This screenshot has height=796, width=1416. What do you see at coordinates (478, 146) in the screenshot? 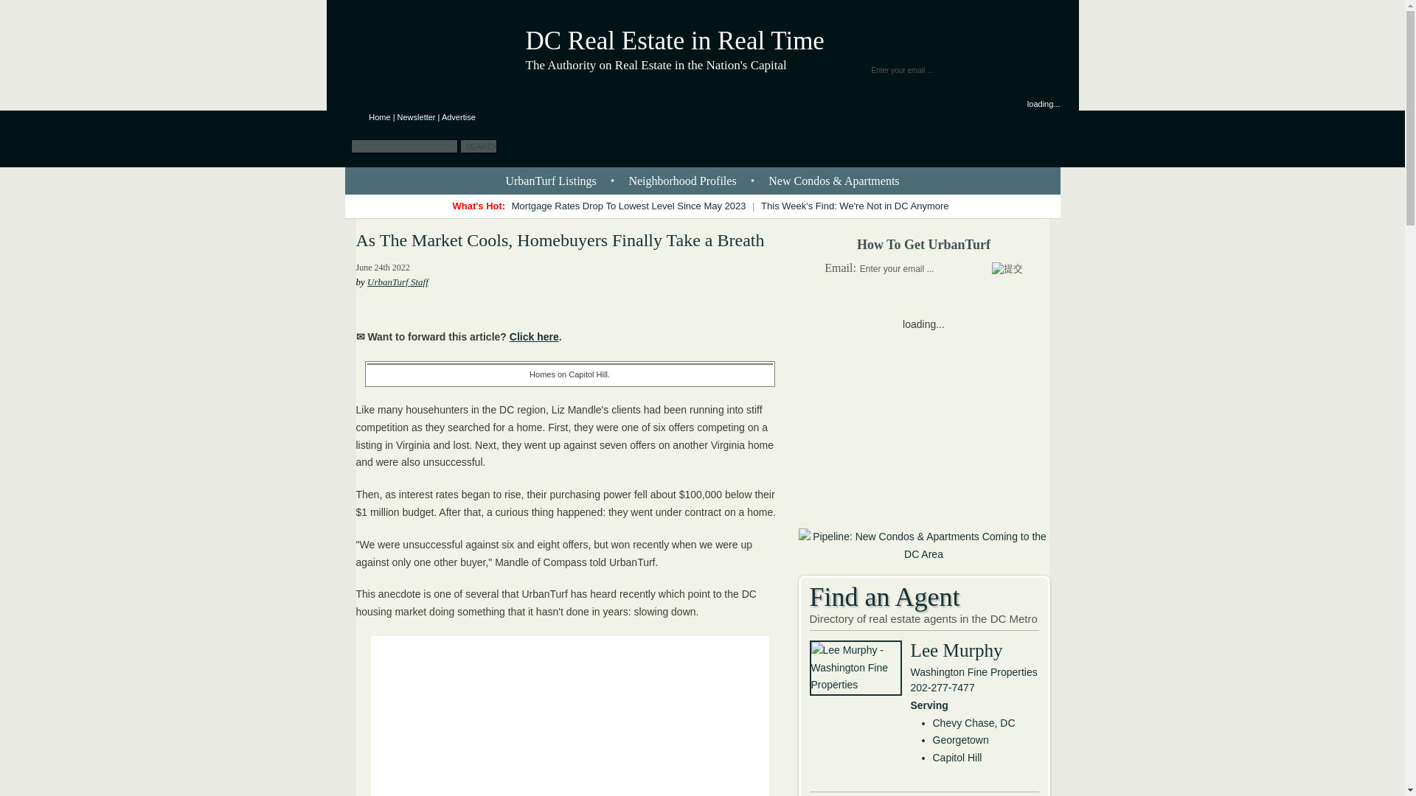
I see `Search` at bounding box center [478, 146].